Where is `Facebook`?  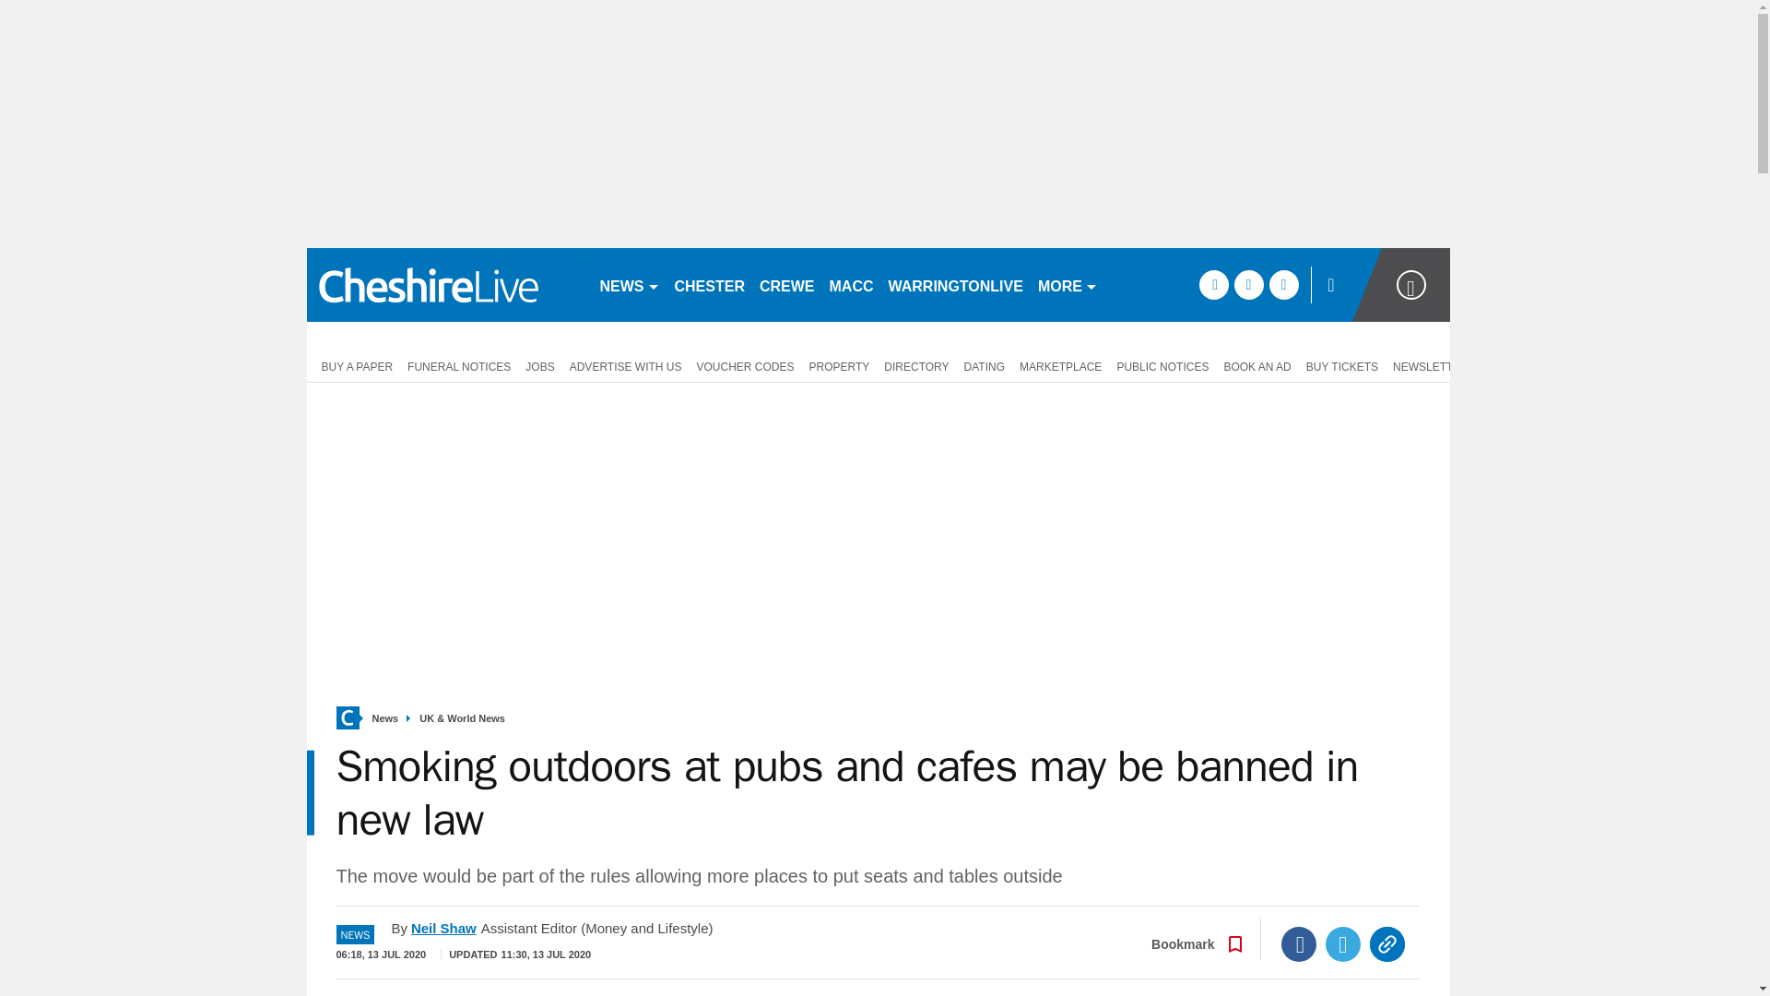 Facebook is located at coordinates (1299, 944).